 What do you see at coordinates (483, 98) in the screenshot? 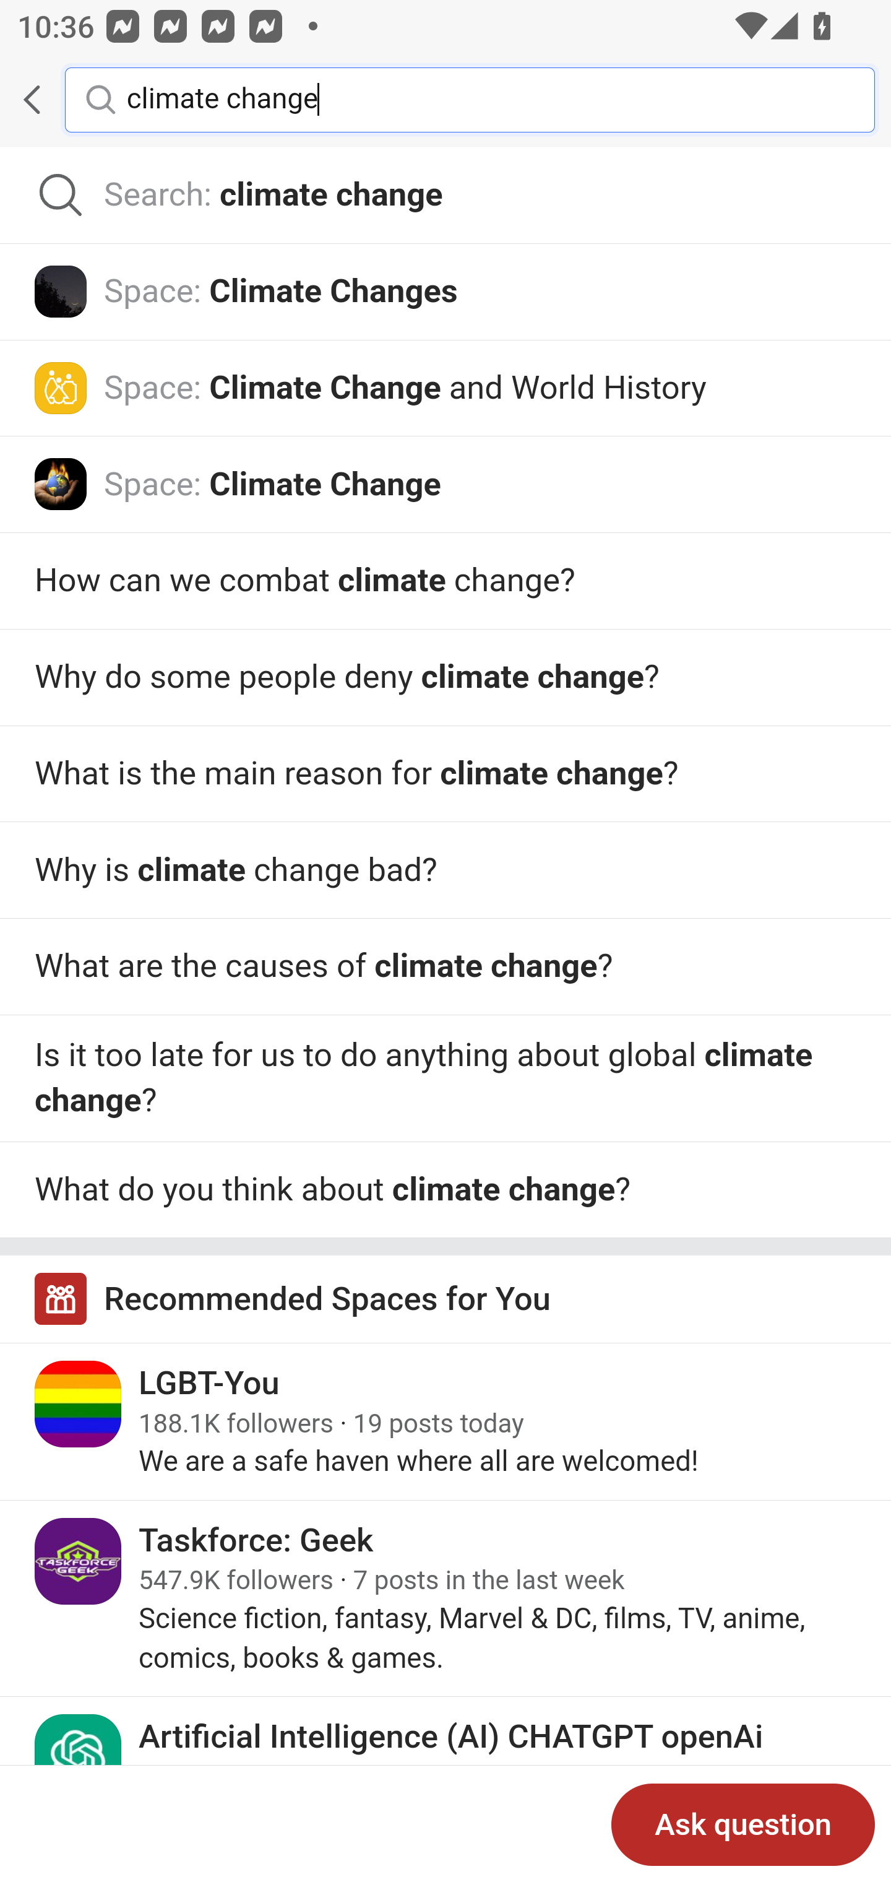
I see `climate change` at bounding box center [483, 98].